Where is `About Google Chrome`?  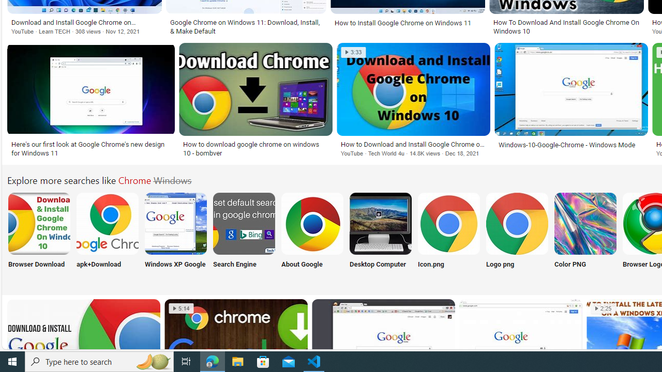
About Google Chrome is located at coordinates (312, 223).